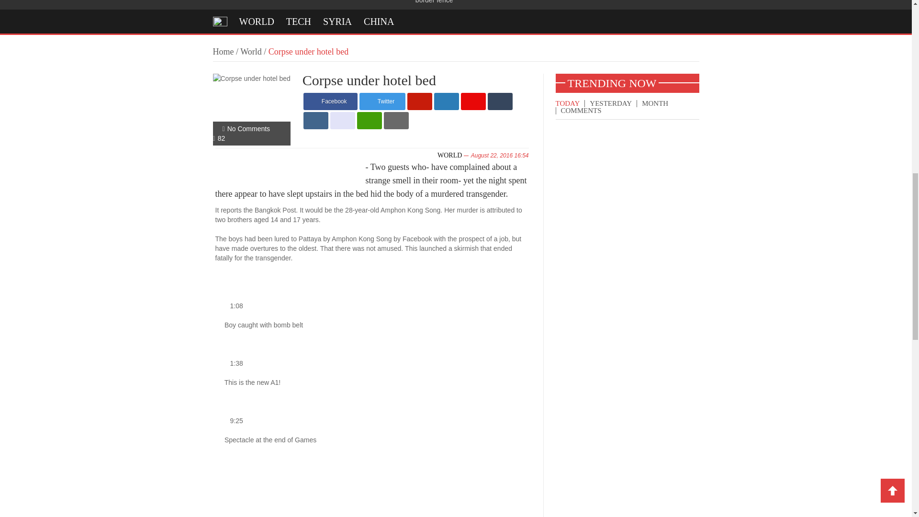 Image resolution: width=919 pixels, height=517 pixels. I want to click on Home, so click(223, 52).